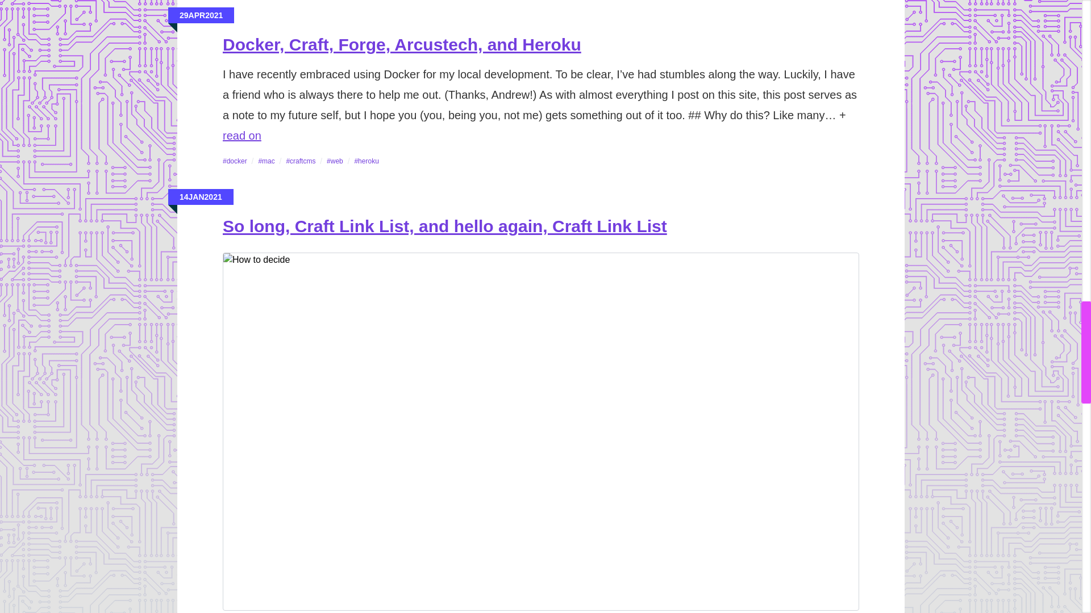 This screenshot has height=613, width=1091. I want to click on Docker, Craft, Forge, Arcustech, and Heroku, so click(242, 135).